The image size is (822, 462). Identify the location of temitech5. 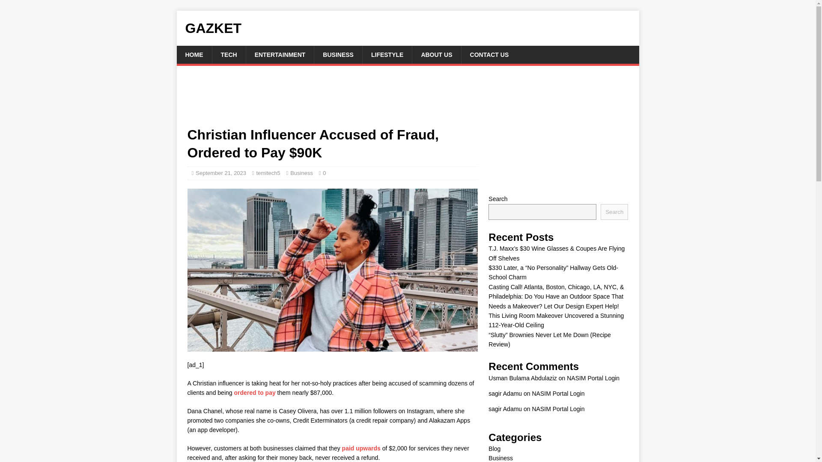
(268, 173).